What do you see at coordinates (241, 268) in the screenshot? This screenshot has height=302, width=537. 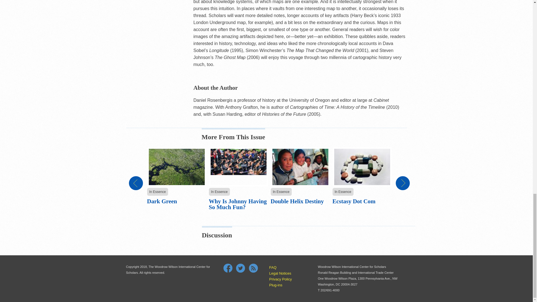 I see `Follow Wilson Quarterly on Twitter` at bounding box center [241, 268].